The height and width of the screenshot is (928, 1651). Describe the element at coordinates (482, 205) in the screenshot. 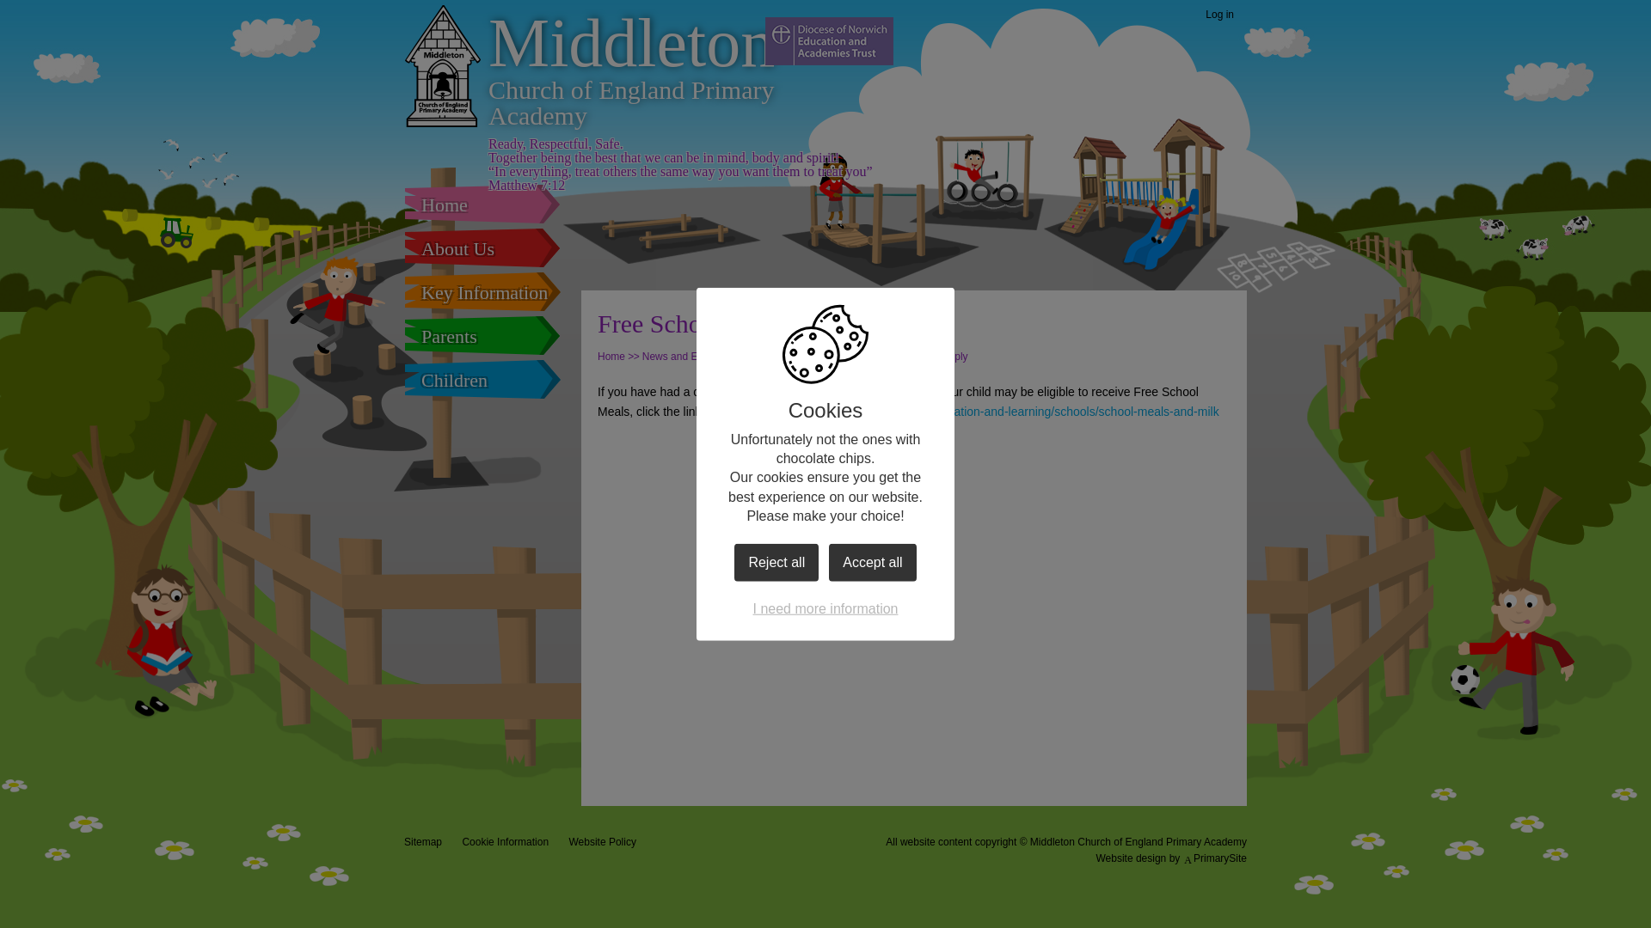

I see `Home` at that location.